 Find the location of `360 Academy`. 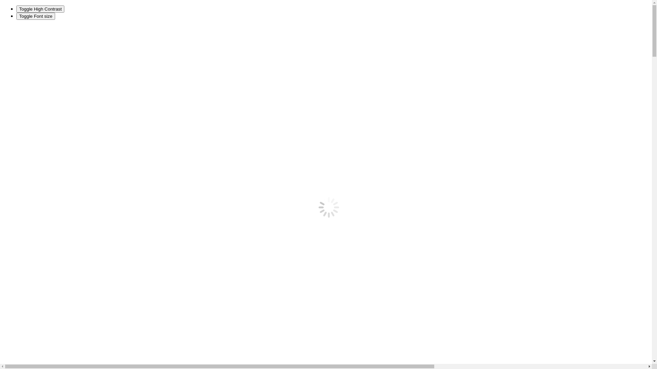

360 Academy is located at coordinates (31, 138).